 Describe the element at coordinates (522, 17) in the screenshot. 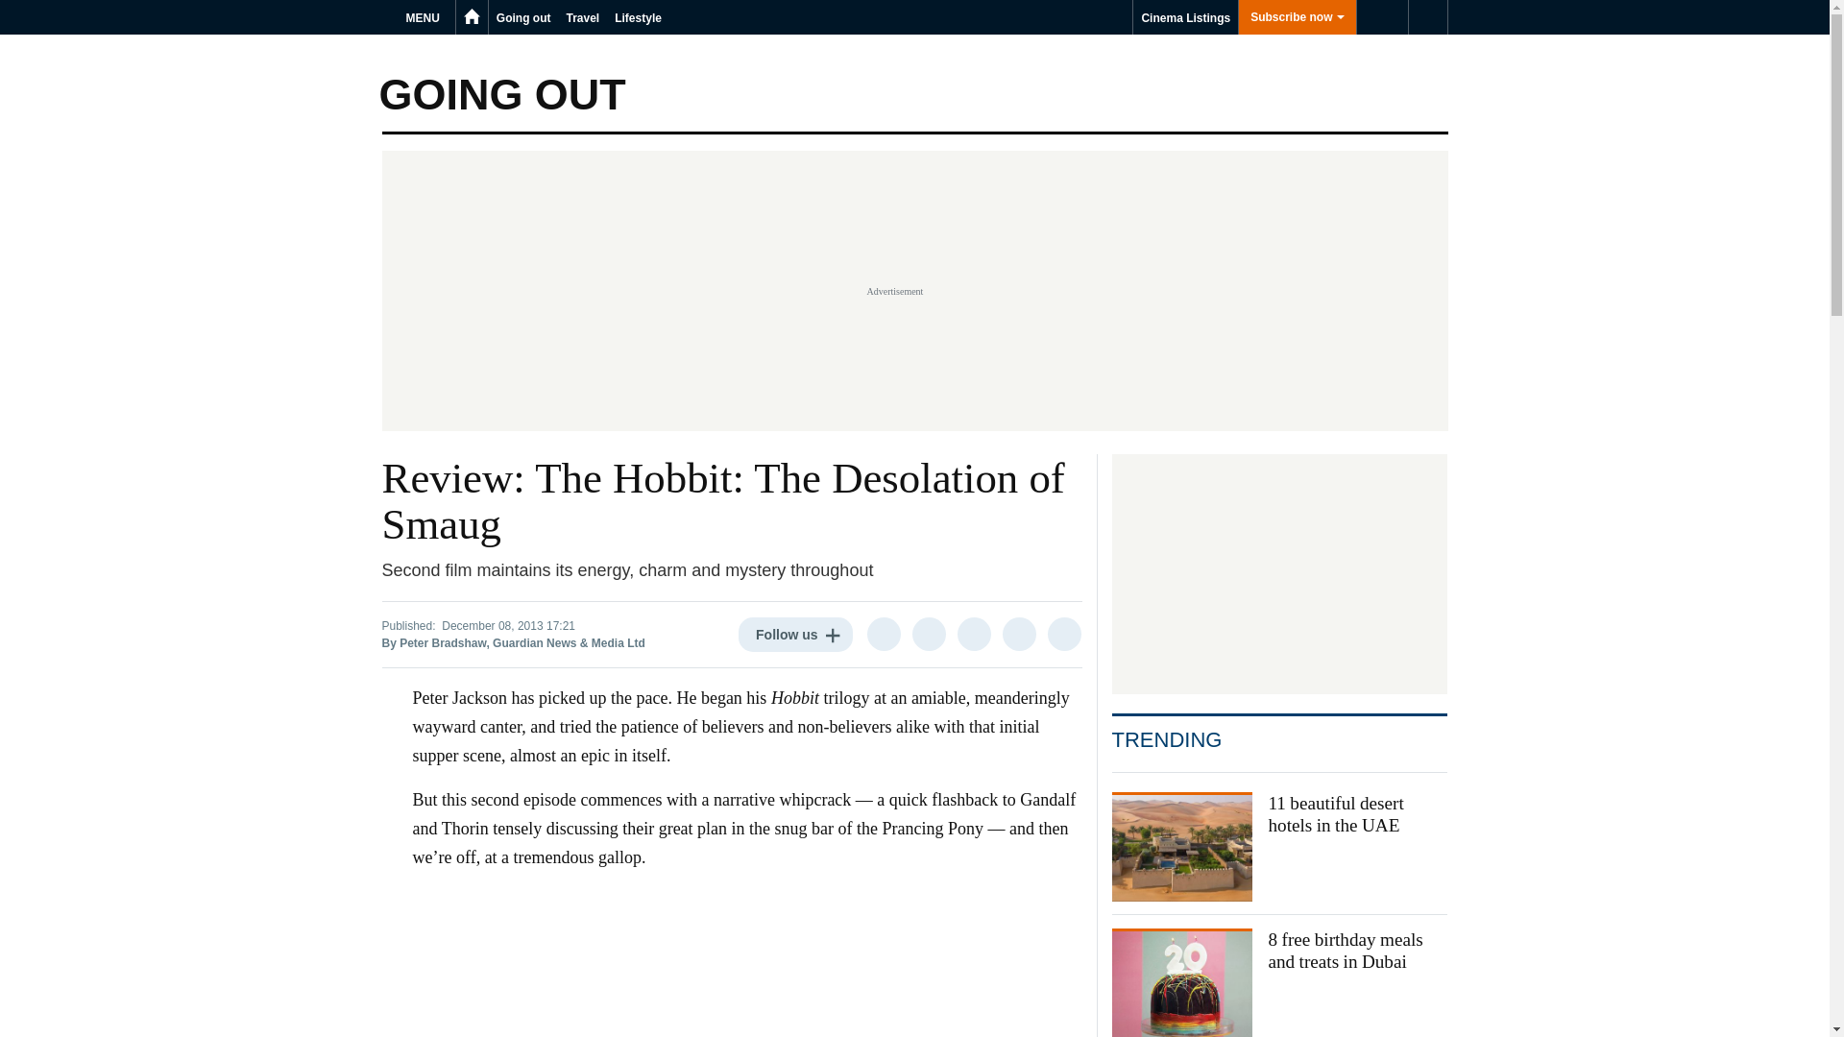

I see `Going out` at that location.